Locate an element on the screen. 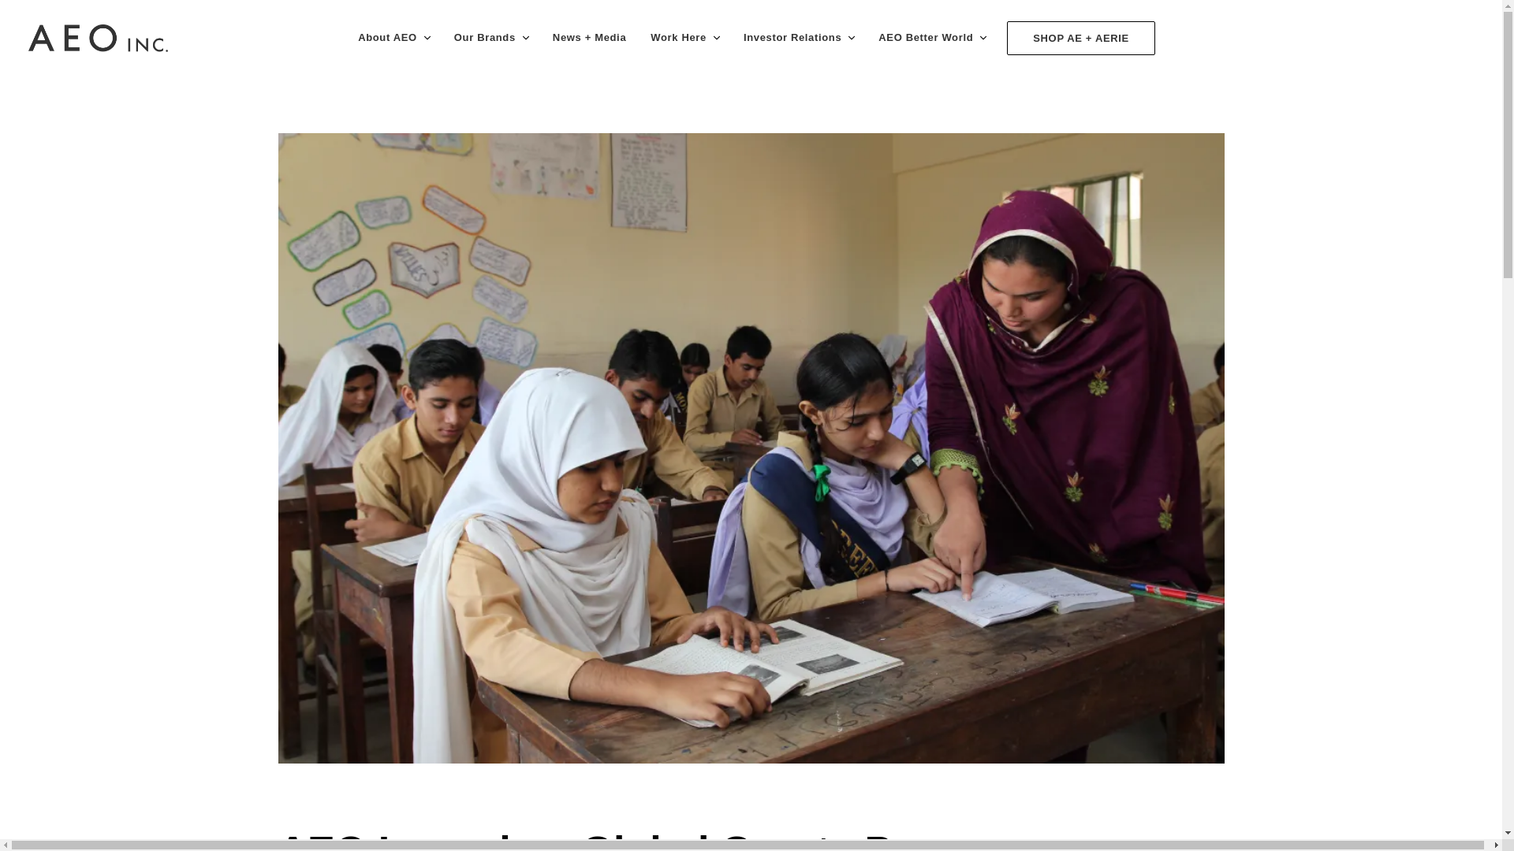  About AEO is located at coordinates (385, 38).